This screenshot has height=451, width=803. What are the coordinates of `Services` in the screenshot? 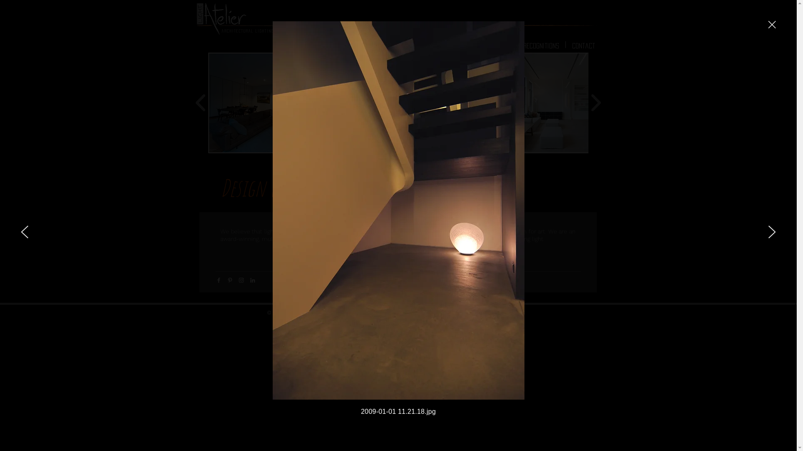 It's located at (425, 44).